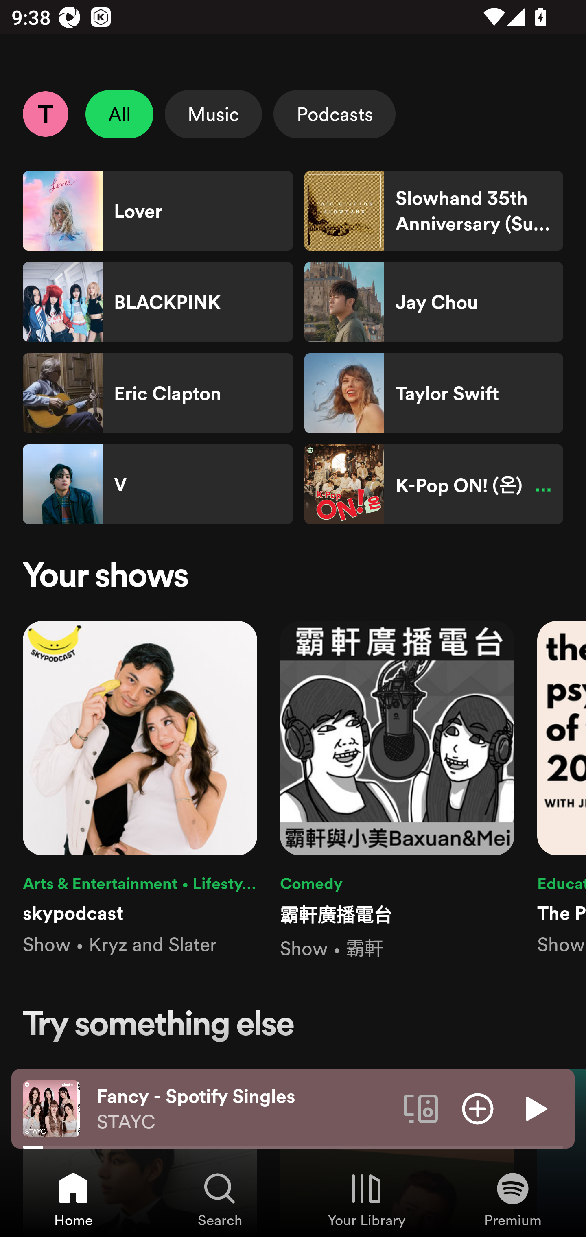 This screenshot has width=586, height=1237. Describe the element at coordinates (433, 484) in the screenshot. I see `K-Pop ON! (온) Shortcut K-Pop ON! (온) Paused` at that location.